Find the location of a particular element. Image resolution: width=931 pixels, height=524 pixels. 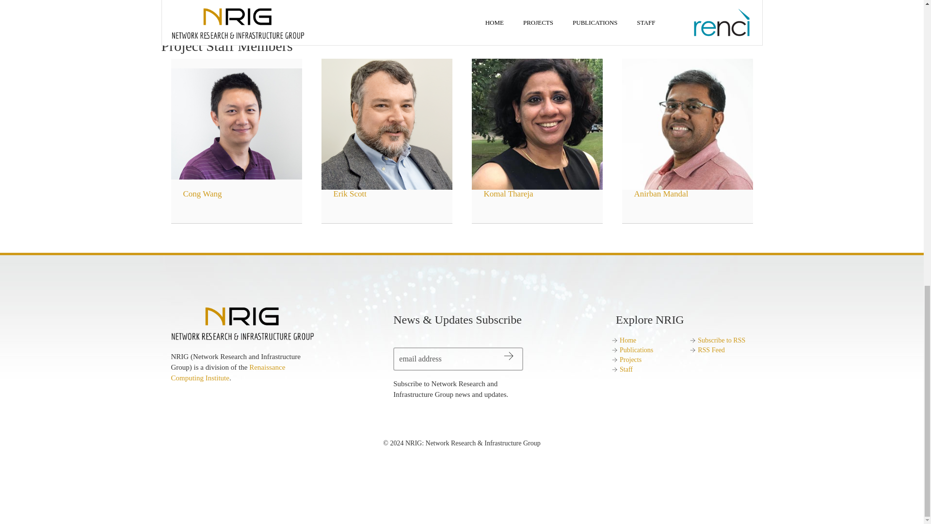

email address is located at coordinates (458, 359).